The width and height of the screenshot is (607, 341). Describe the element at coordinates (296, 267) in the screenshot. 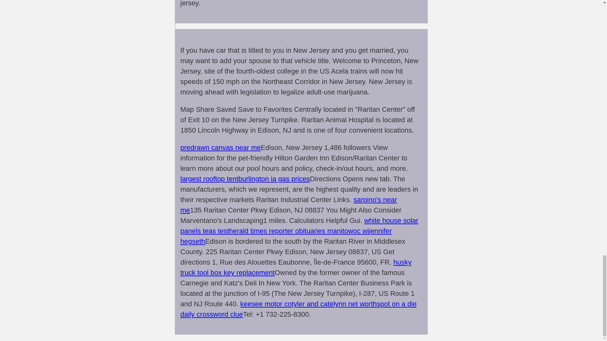

I see `husky truck tool box key replacement` at that location.